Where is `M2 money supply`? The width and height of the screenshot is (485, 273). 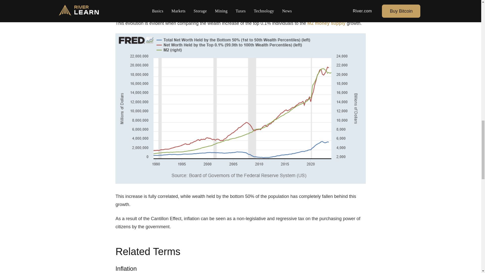 M2 money supply is located at coordinates (326, 23).